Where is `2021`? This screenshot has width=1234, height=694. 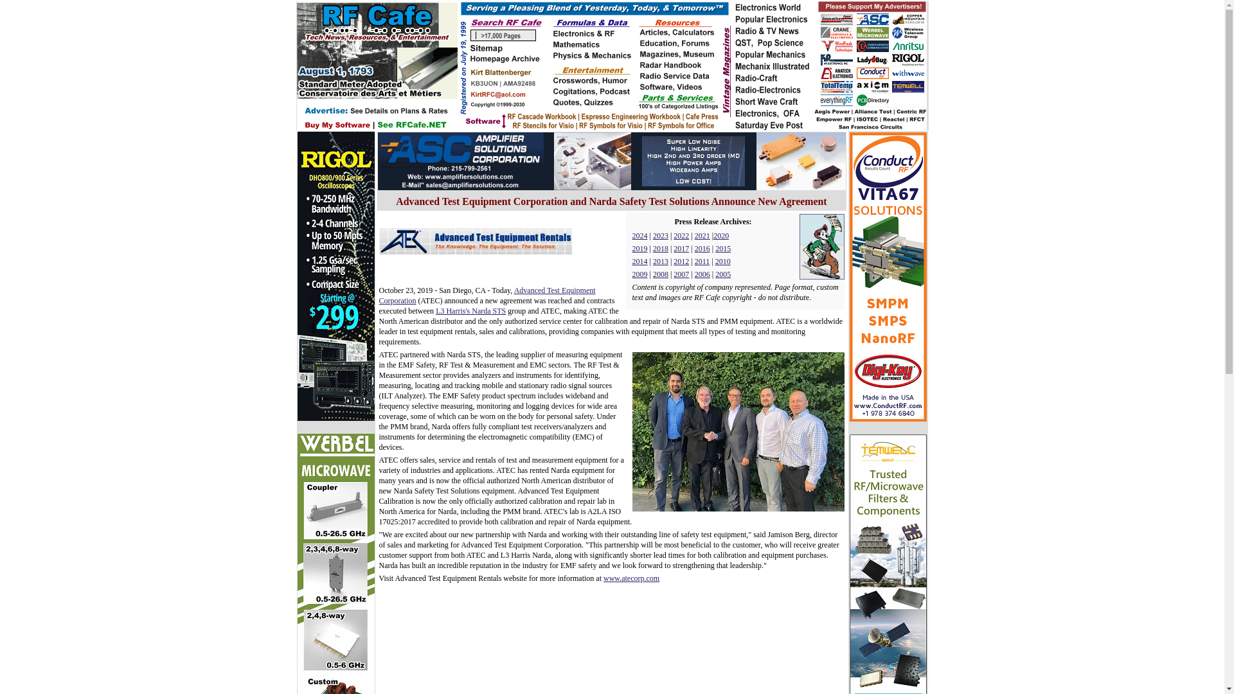
2021 is located at coordinates (702, 235).